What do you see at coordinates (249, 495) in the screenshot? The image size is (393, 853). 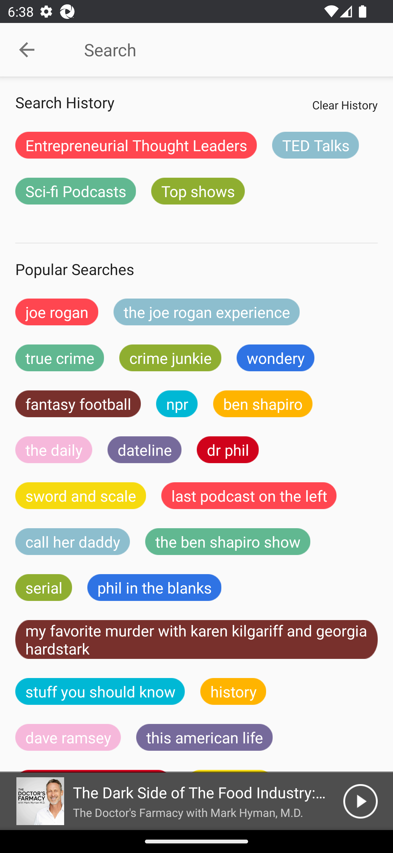 I see `last podcast on the left` at bounding box center [249, 495].